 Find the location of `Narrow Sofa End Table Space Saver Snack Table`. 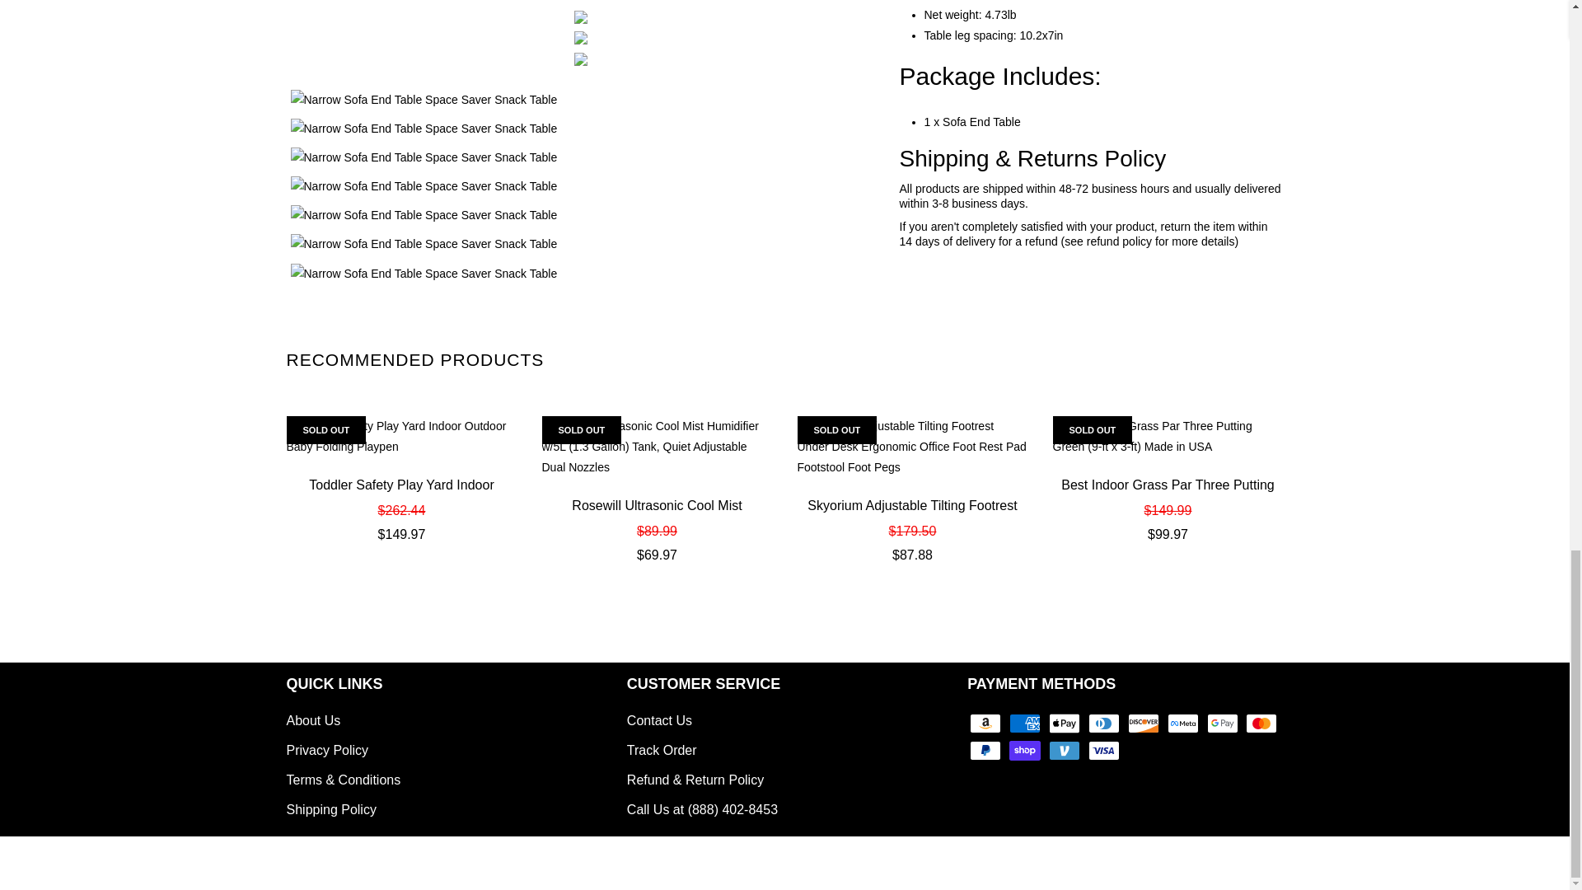

Narrow Sofa End Table Space Saver Snack Table is located at coordinates (580, 59).